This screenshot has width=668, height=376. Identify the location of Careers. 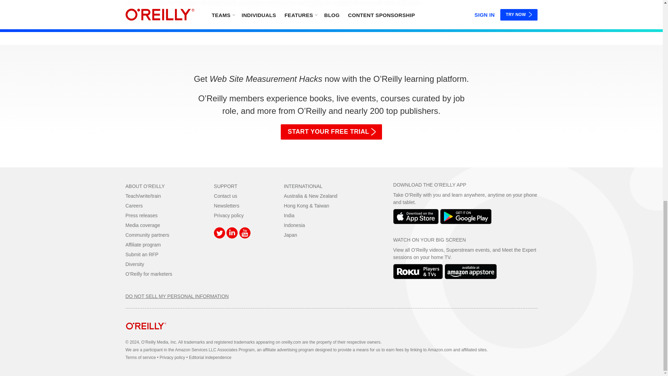
(134, 206).